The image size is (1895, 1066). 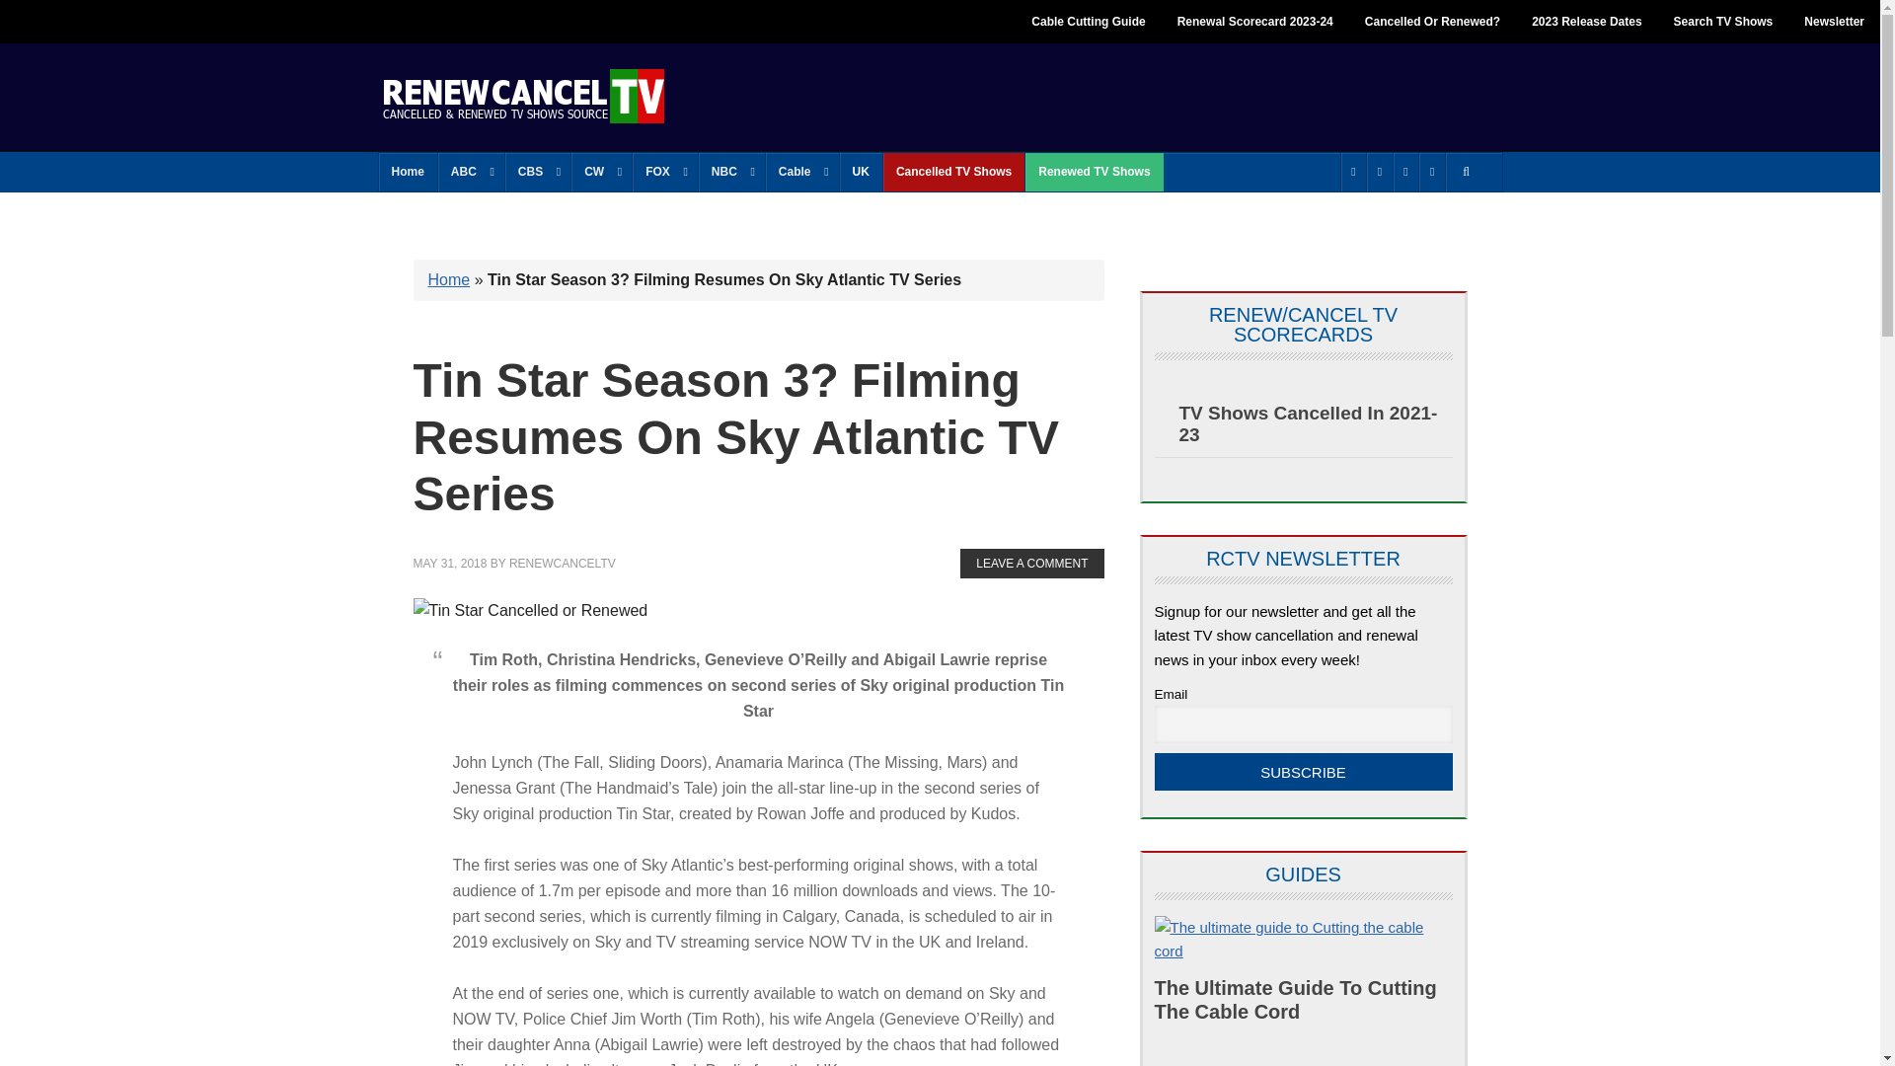 What do you see at coordinates (523, 95) in the screenshot?
I see `RENEWCANCELTV` at bounding box center [523, 95].